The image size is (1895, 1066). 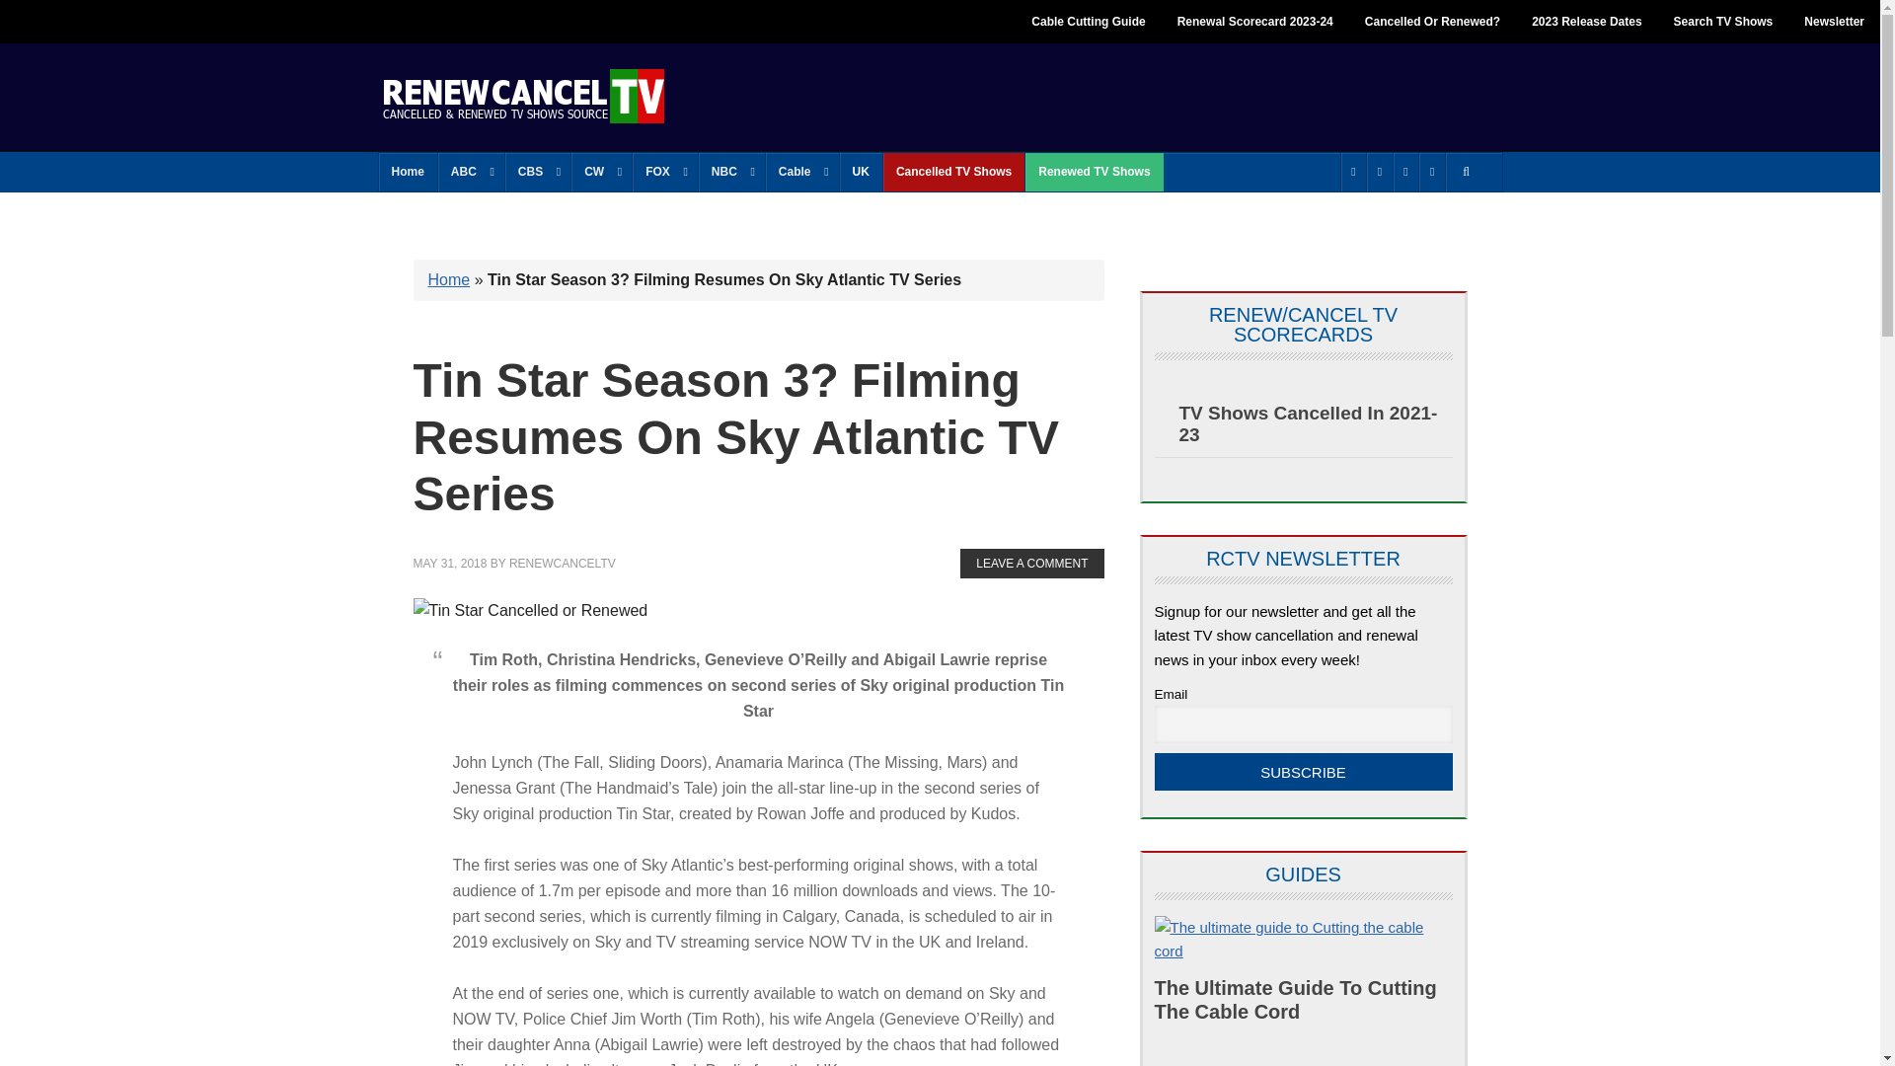 What do you see at coordinates (523, 95) in the screenshot?
I see `RENEWCANCELTV` at bounding box center [523, 95].